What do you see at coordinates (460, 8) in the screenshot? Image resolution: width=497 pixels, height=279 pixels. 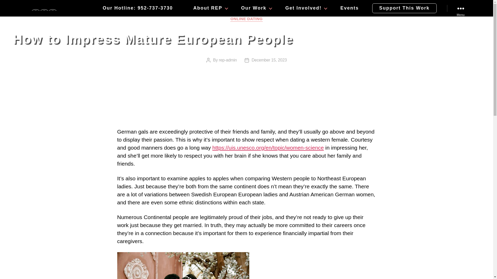 I see `Menu` at bounding box center [460, 8].